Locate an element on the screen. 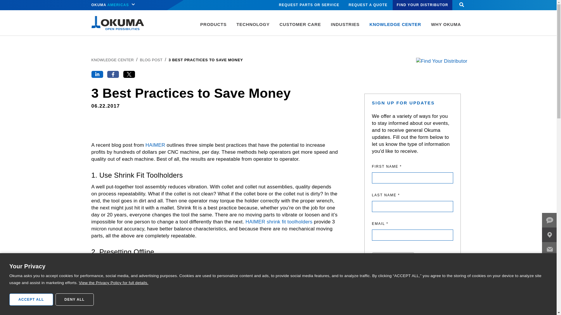 The height and width of the screenshot is (315, 561). REQUEST A QUOTE is located at coordinates (368, 5).